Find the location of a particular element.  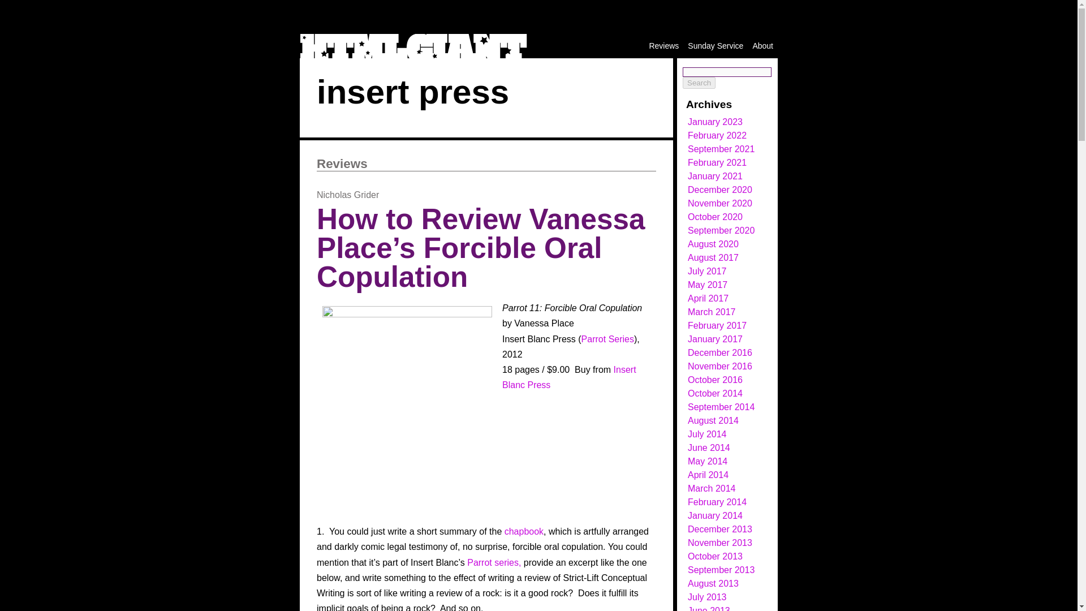

January 2023 is located at coordinates (715, 122).